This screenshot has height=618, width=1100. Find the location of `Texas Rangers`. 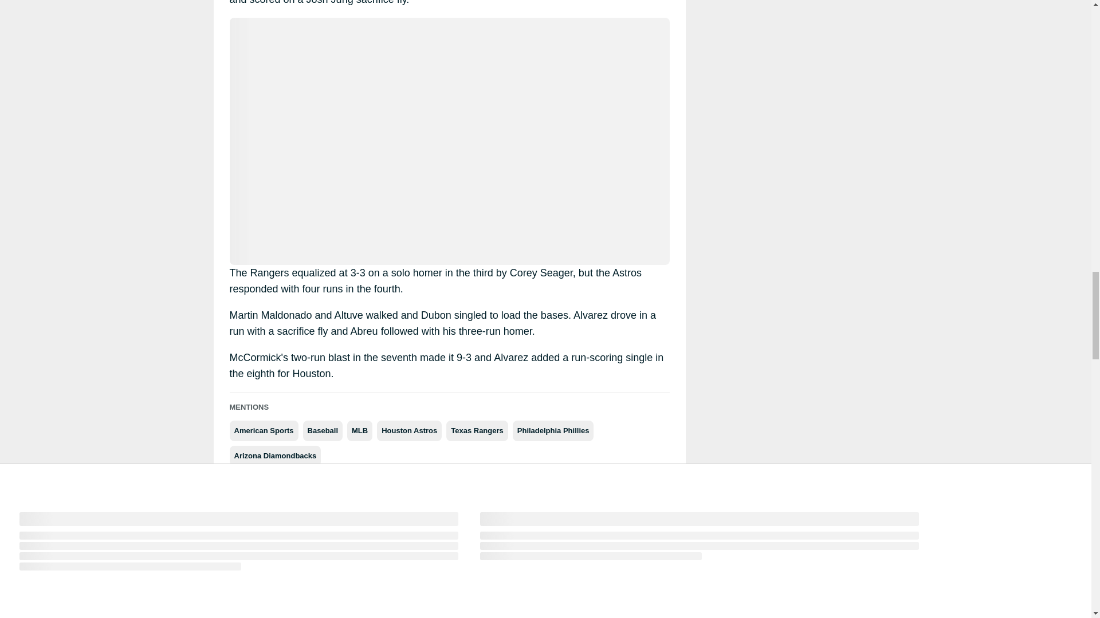

Texas Rangers is located at coordinates (477, 431).